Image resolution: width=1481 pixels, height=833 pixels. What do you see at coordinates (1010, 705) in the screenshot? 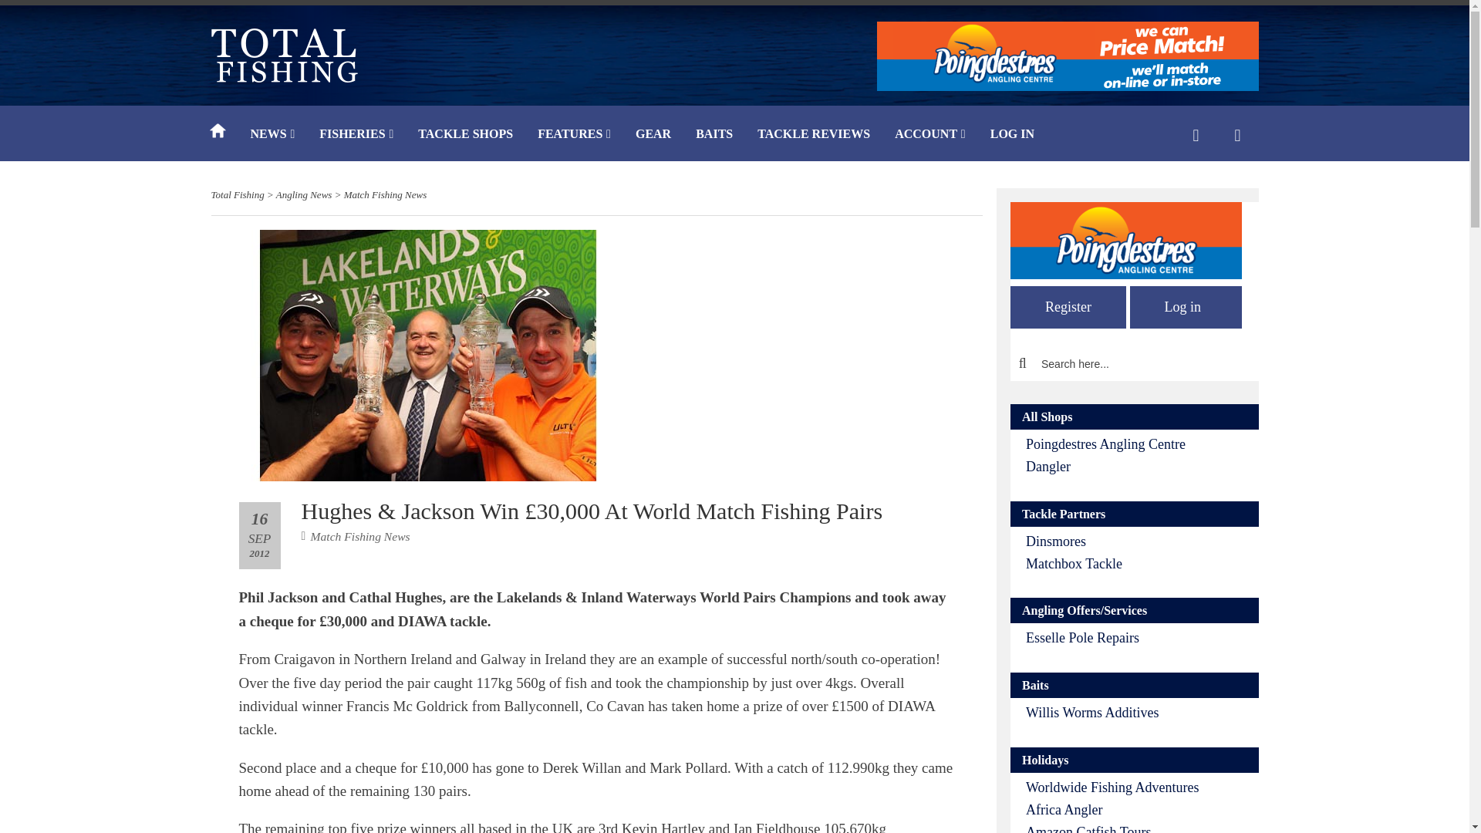
I see `twitter` at bounding box center [1010, 705].